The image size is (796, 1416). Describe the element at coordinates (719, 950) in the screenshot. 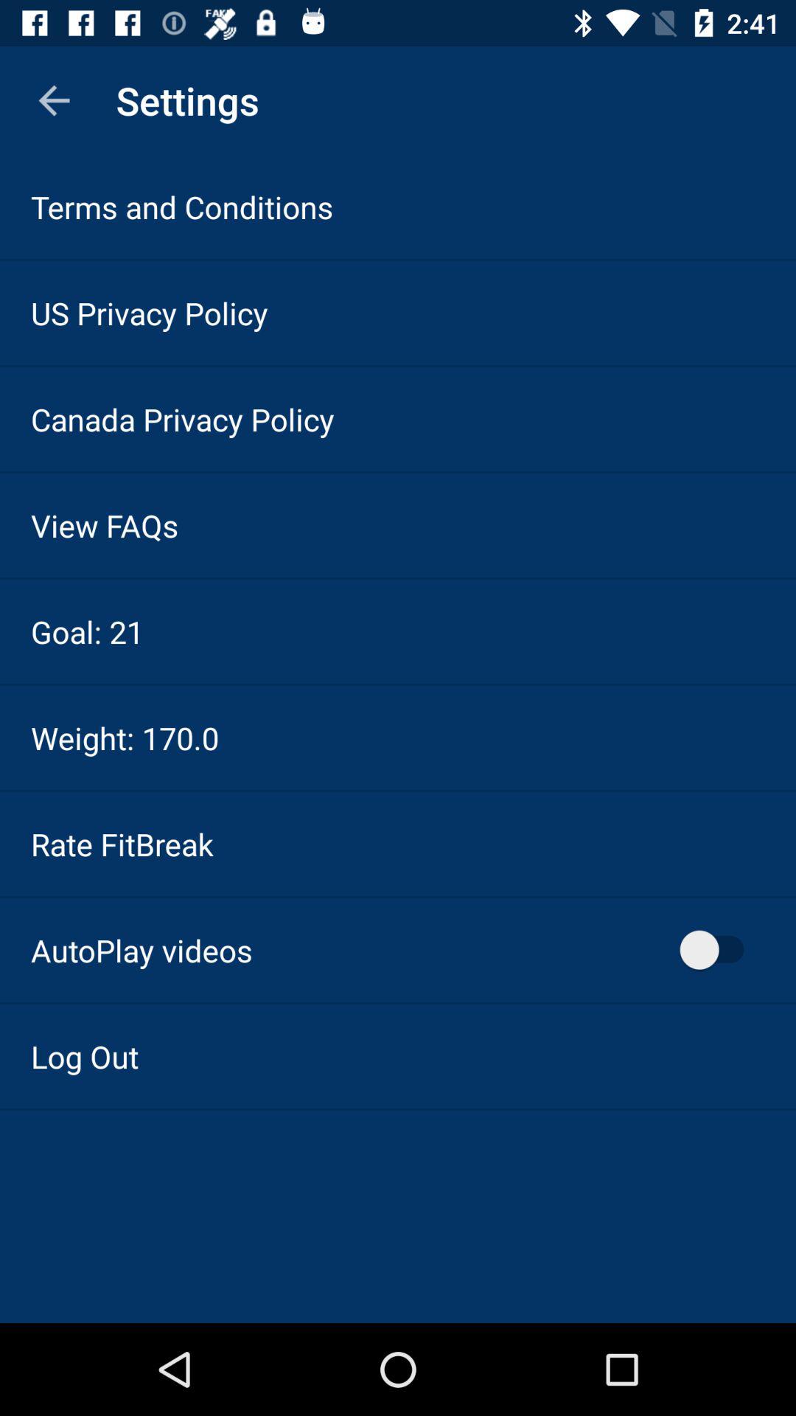

I see `click icon to the right of the autoplay videos icon` at that location.